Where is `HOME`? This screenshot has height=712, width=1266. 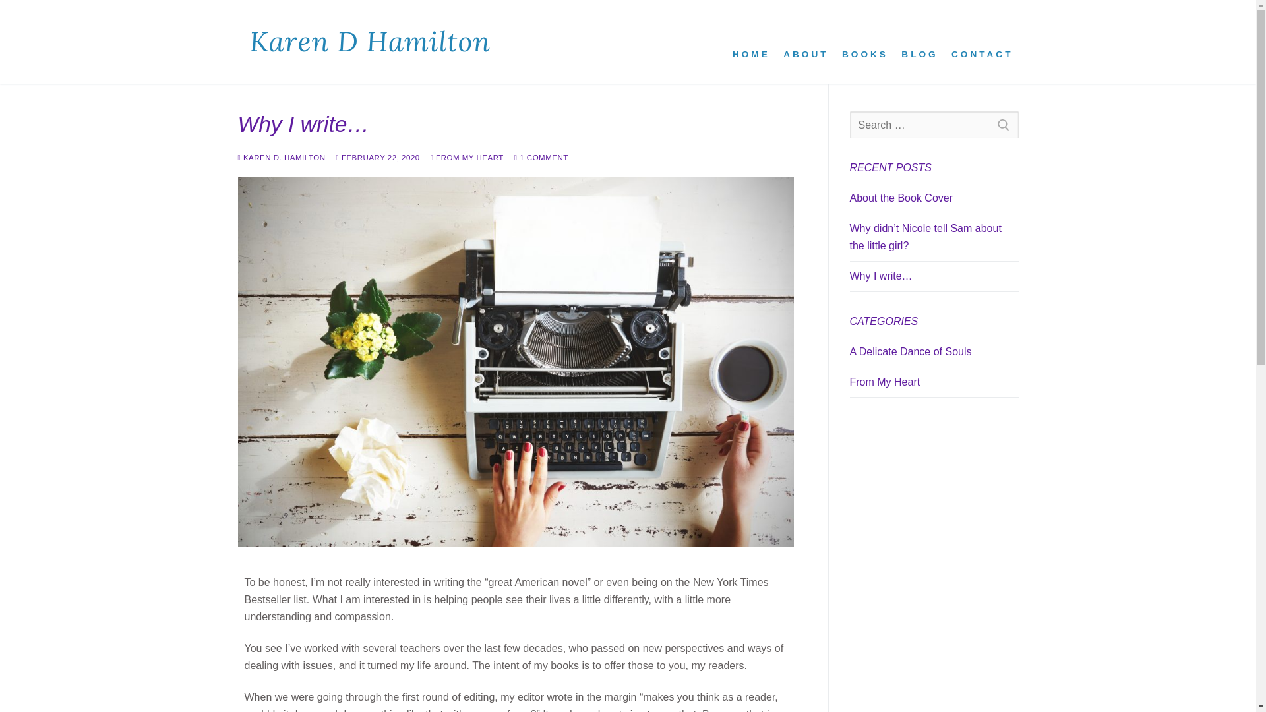 HOME is located at coordinates (750, 42).